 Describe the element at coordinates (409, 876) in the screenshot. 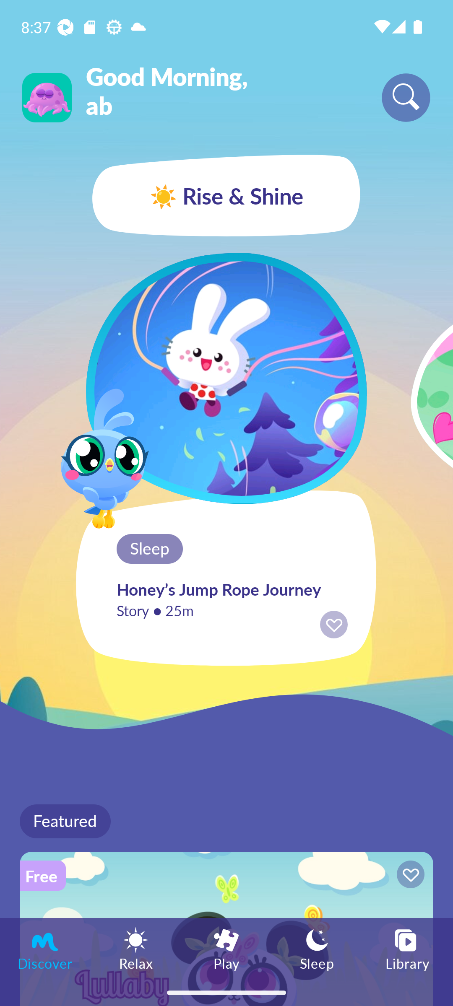

I see `Button` at that location.